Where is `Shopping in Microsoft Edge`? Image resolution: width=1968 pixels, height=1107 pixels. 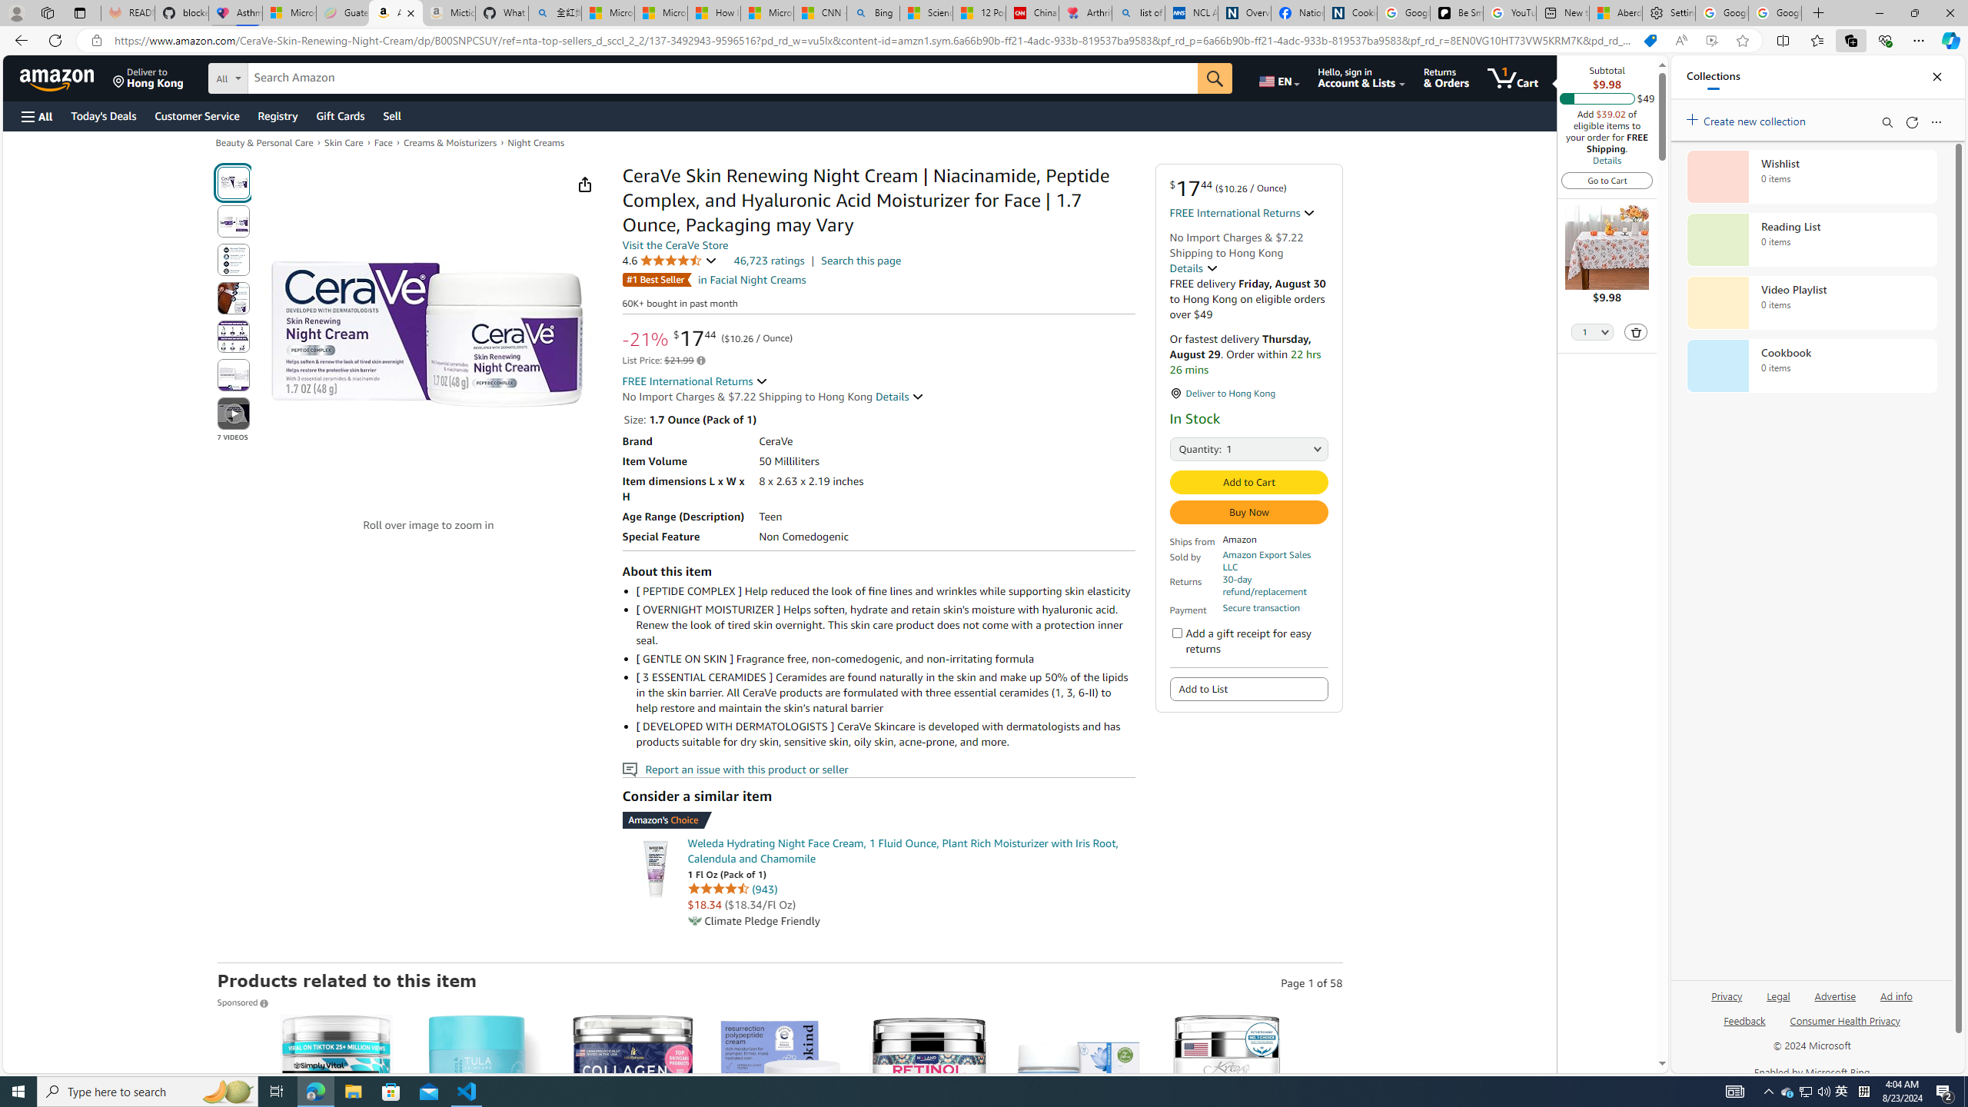 Shopping in Microsoft Edge is located at coordinates (1650, 41).